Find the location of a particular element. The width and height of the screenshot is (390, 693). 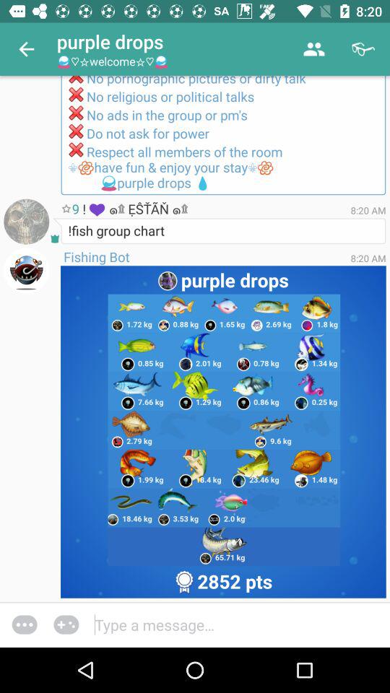

flip to the please follow the is located at coordinates (223, 136).